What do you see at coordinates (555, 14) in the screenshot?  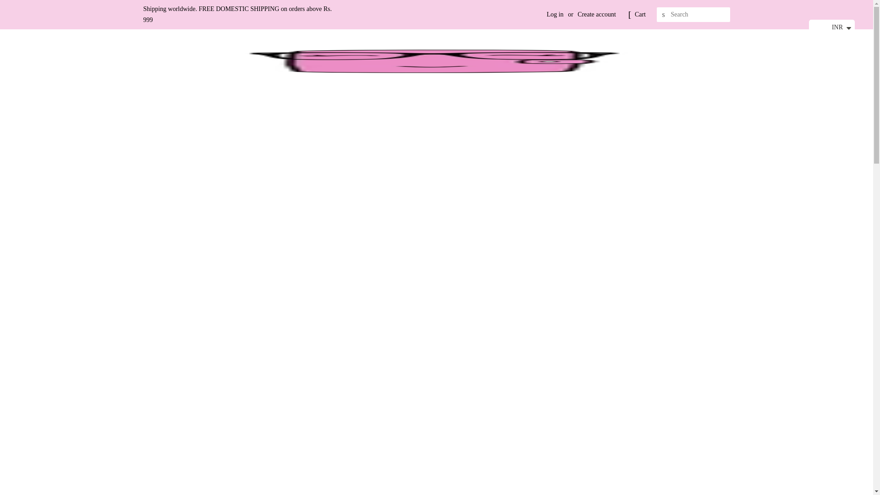 I see `Log in` at bounding box center [555, 14].